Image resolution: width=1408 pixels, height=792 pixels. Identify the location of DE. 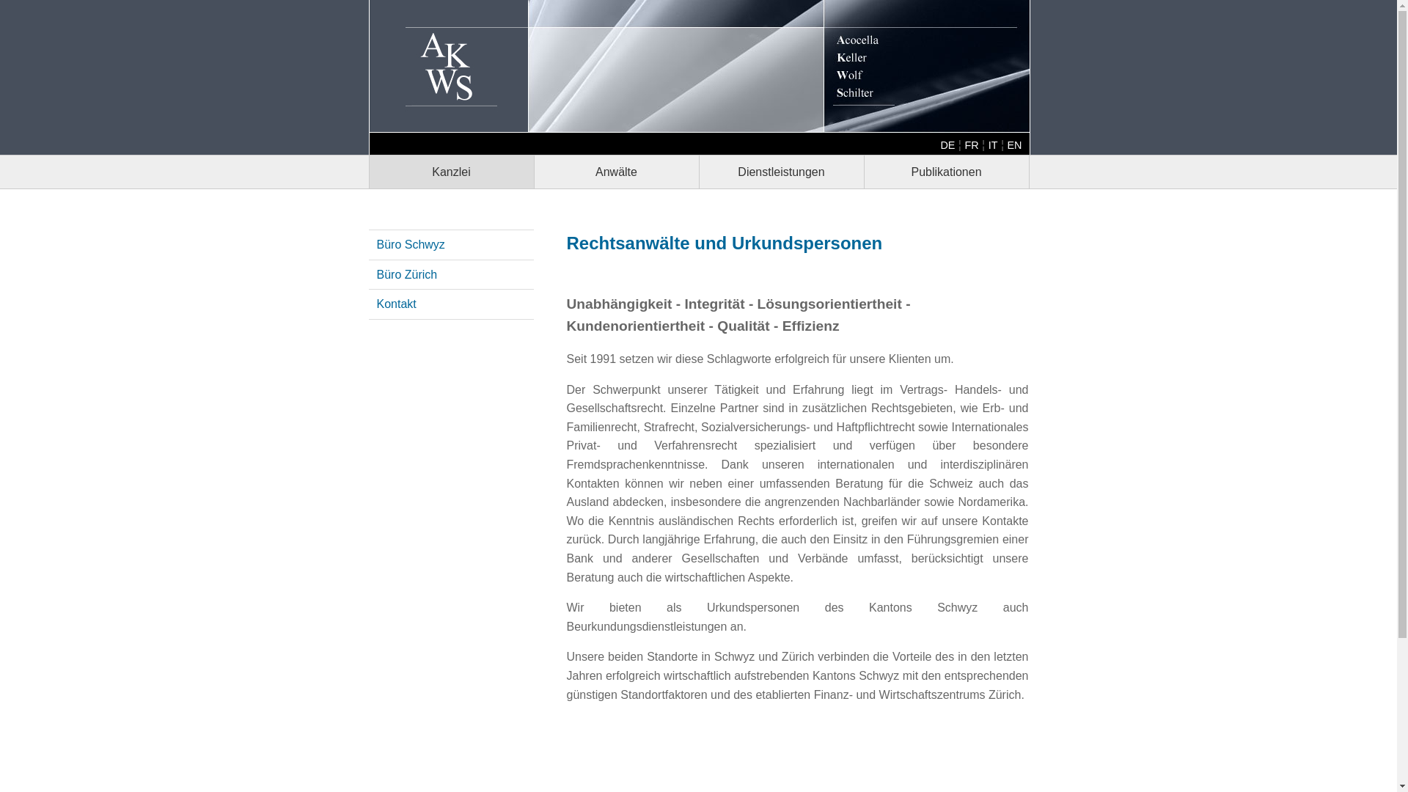
(947, 145).